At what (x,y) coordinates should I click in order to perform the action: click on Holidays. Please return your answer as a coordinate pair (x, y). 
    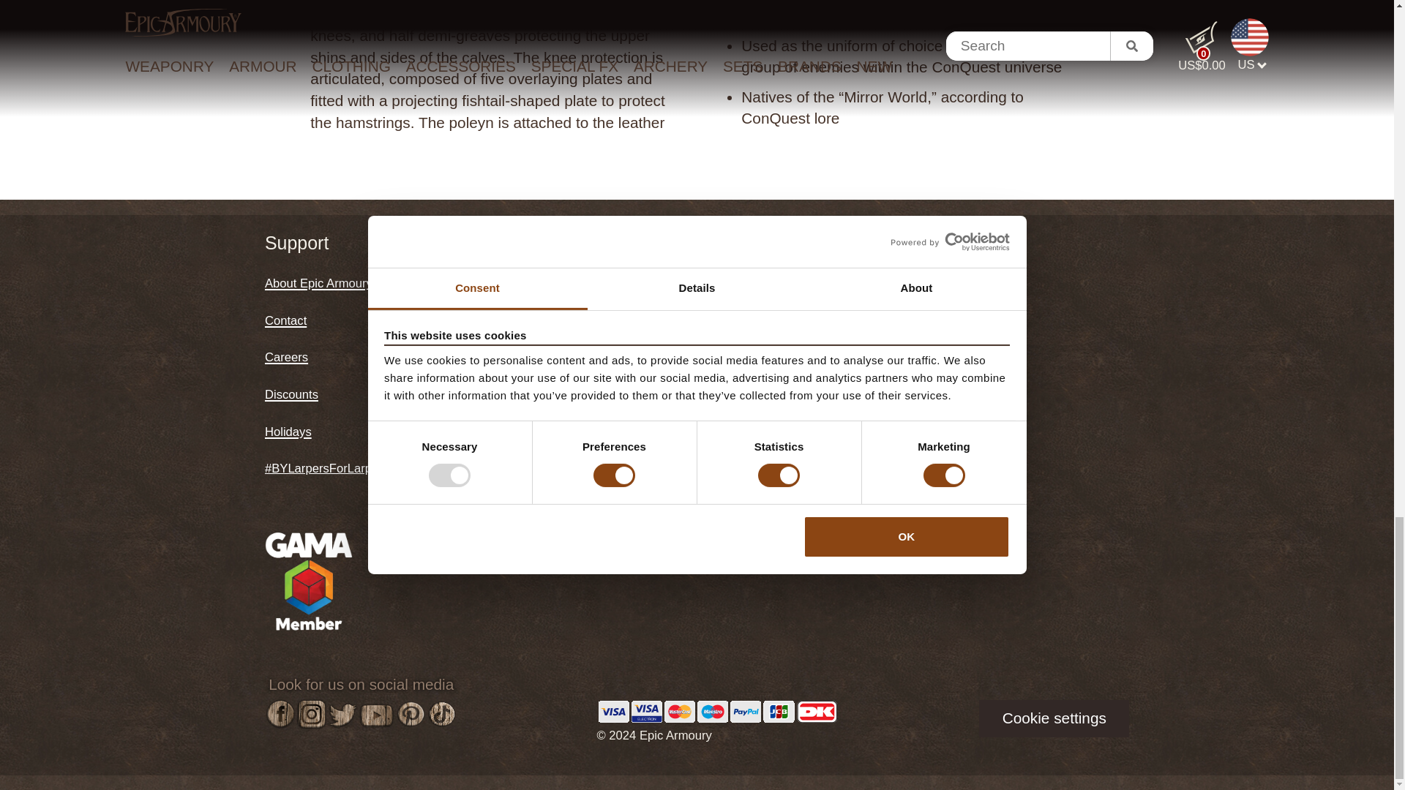
    Looking at the image, I should click on (288, 430).